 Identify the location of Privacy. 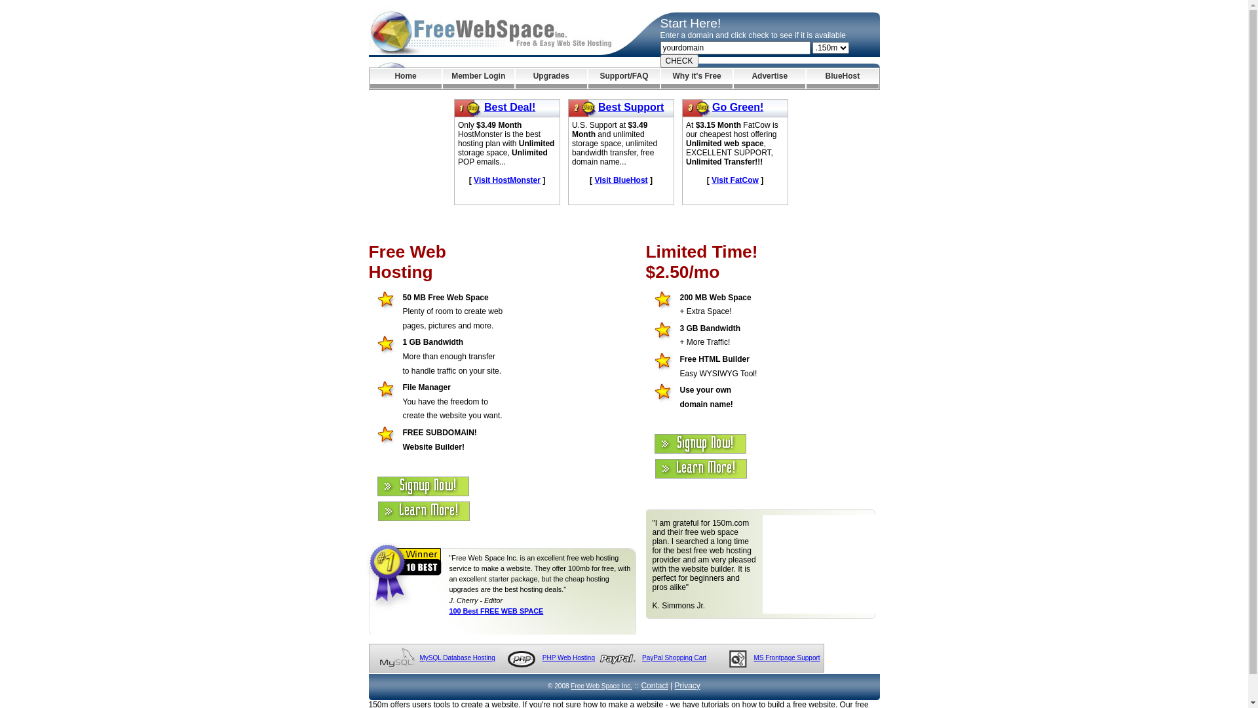
(688, 686).